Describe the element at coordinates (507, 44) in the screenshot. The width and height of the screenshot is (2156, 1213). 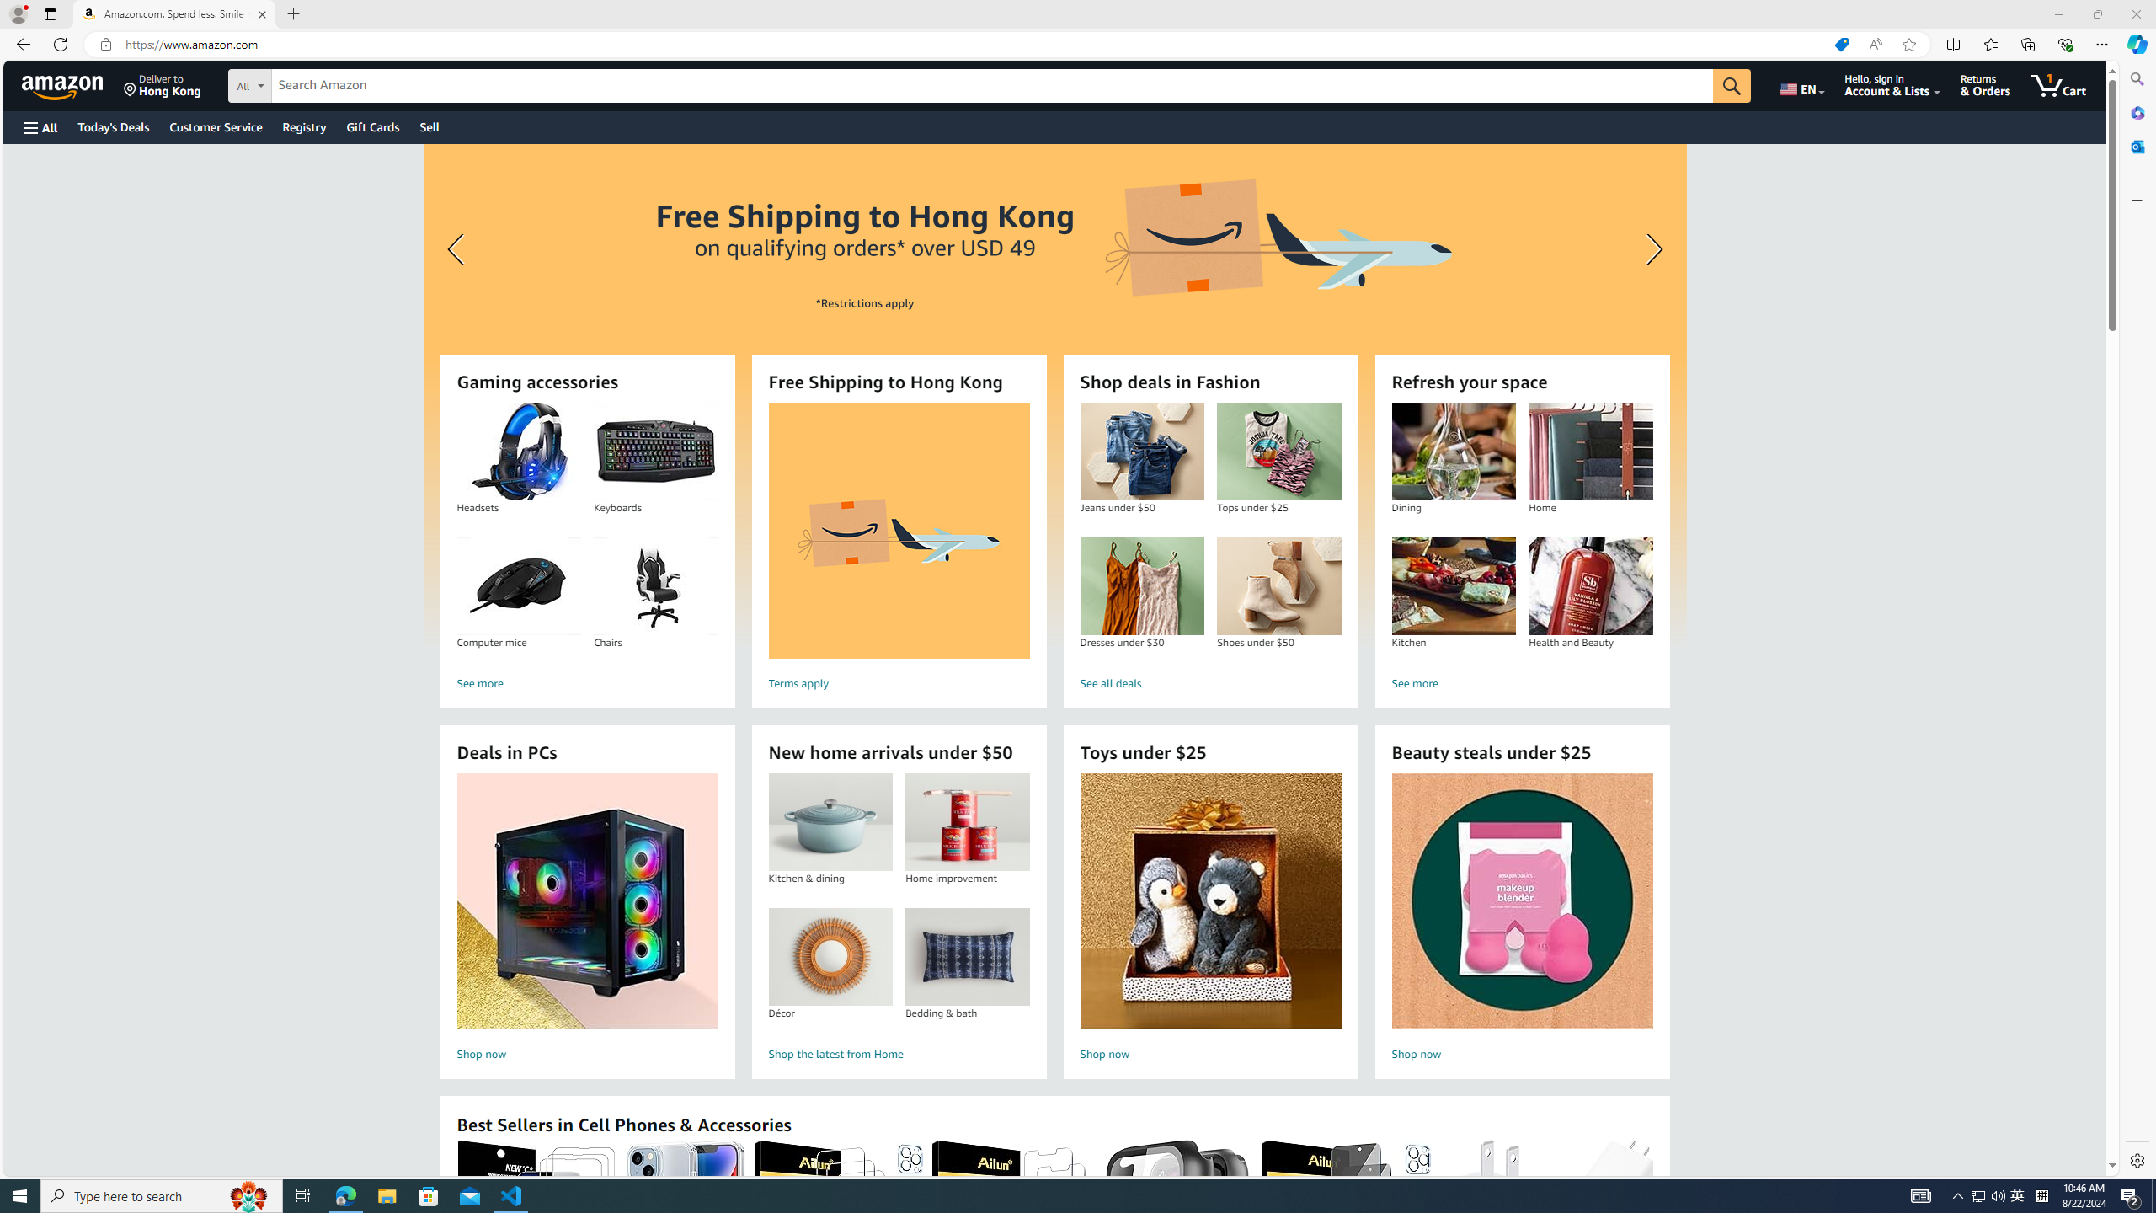
I see `del.py` at that location.